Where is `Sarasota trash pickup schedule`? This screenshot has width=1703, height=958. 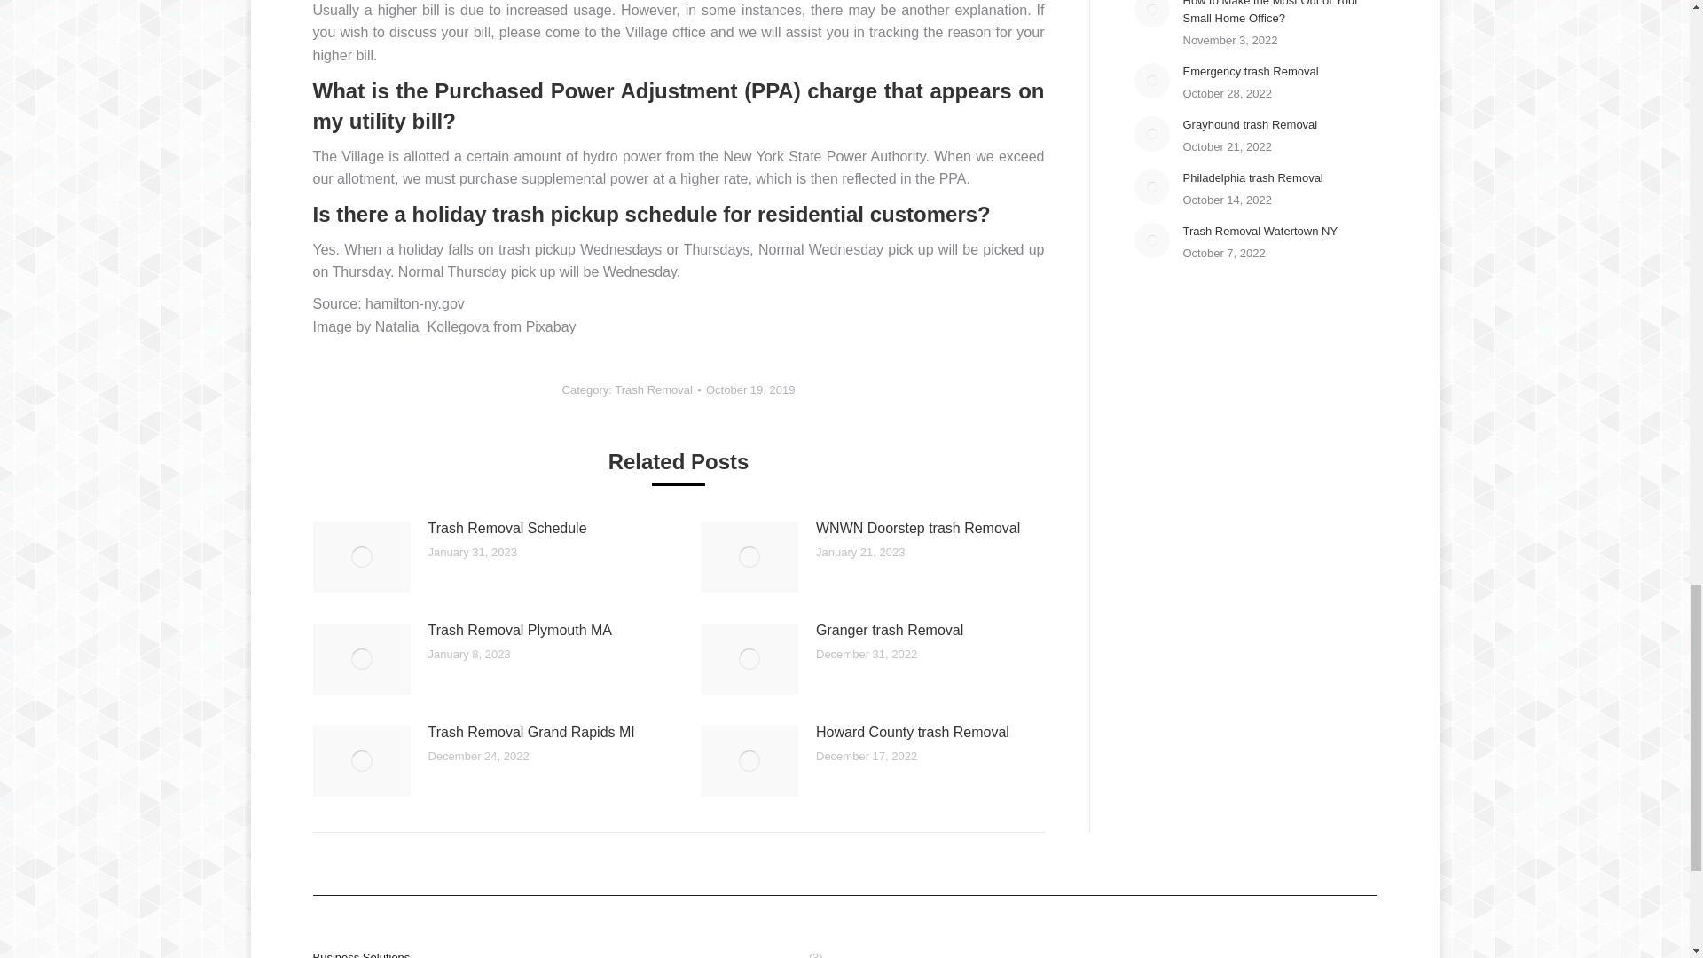
Sarasota trash pickup schedule is located at coordinates (604, 213).